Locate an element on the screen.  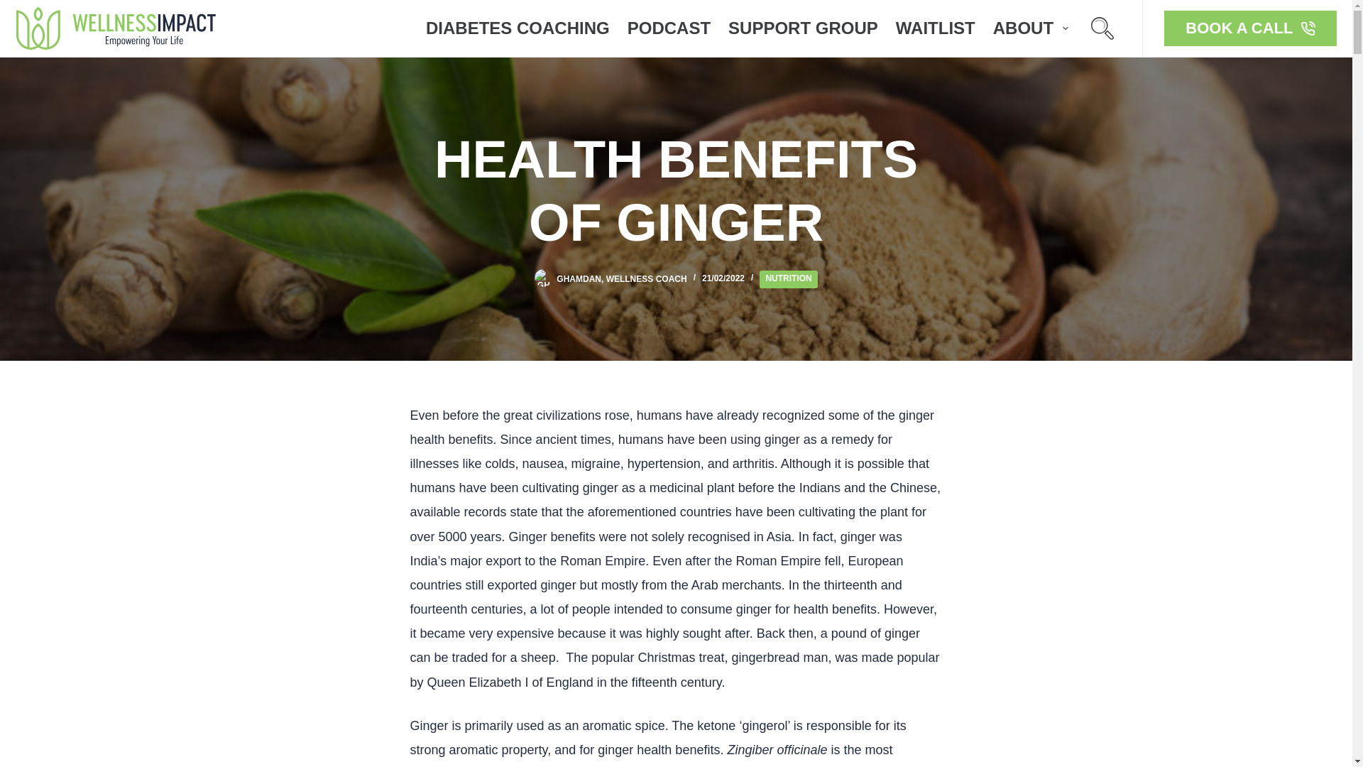
Health Benefits Of Ginger is located at coordinates (676, 192).